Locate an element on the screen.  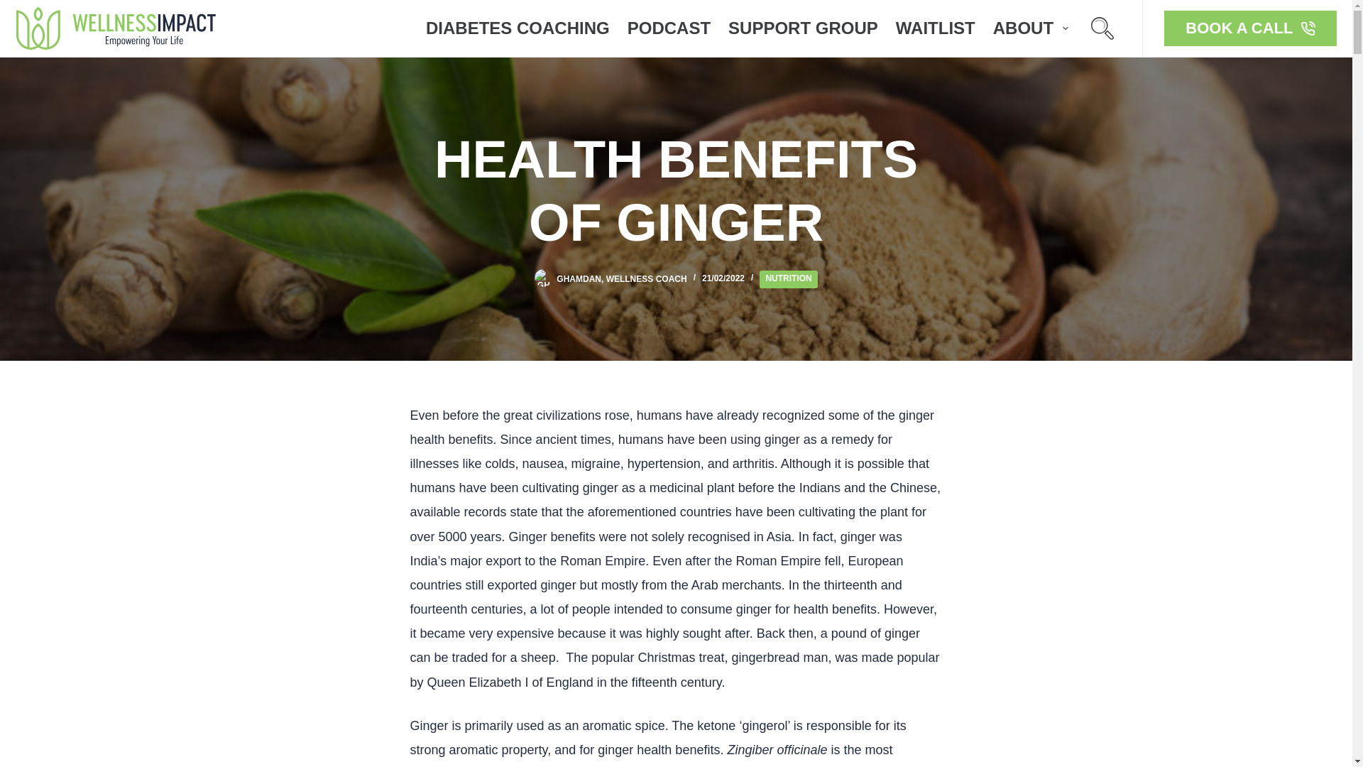
Health Benefits Of Ginger is located at coordinates (676, 192).